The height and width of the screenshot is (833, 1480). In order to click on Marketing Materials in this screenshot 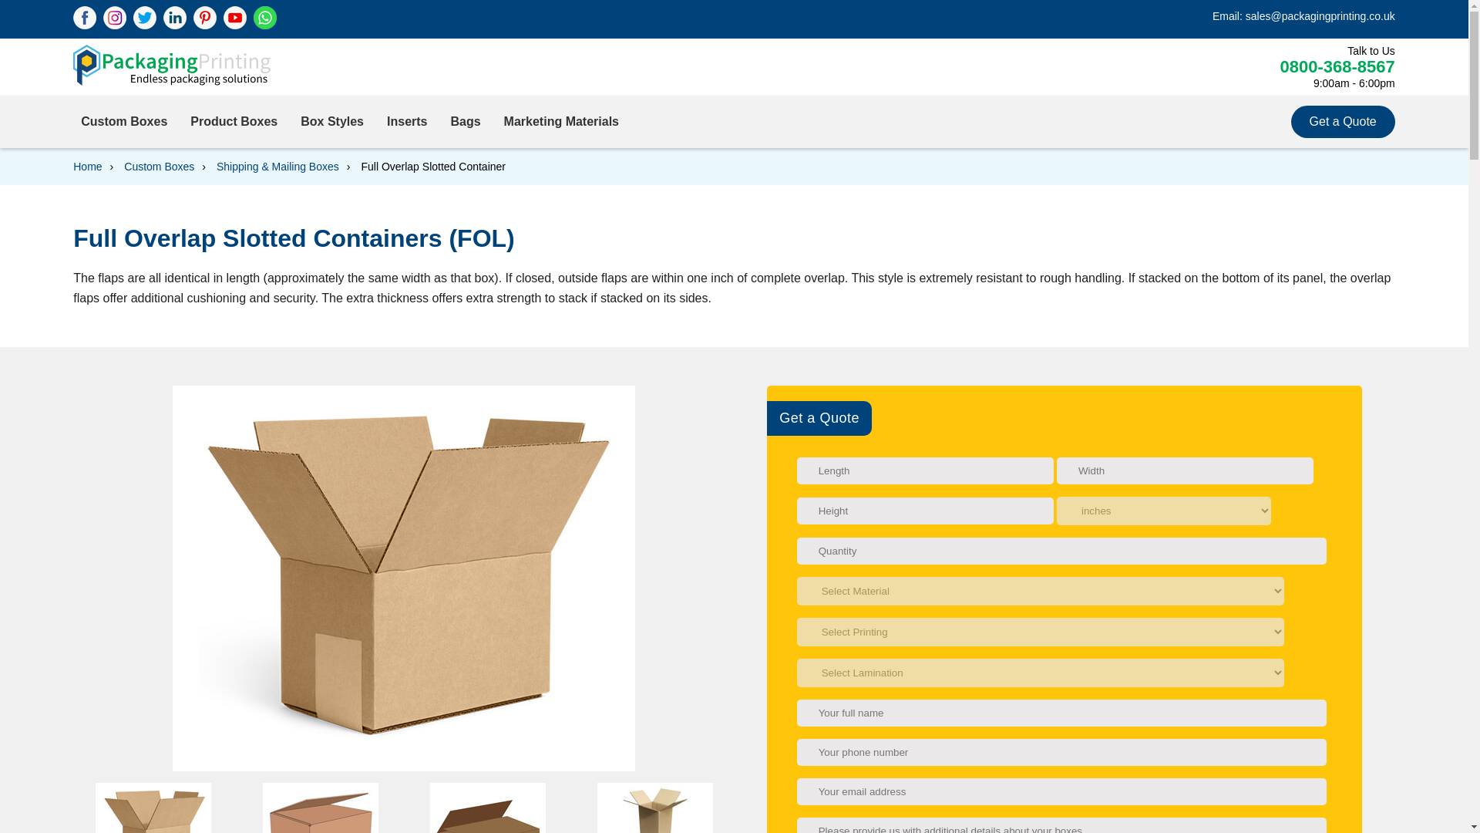, I will do `click(561, 122)`.